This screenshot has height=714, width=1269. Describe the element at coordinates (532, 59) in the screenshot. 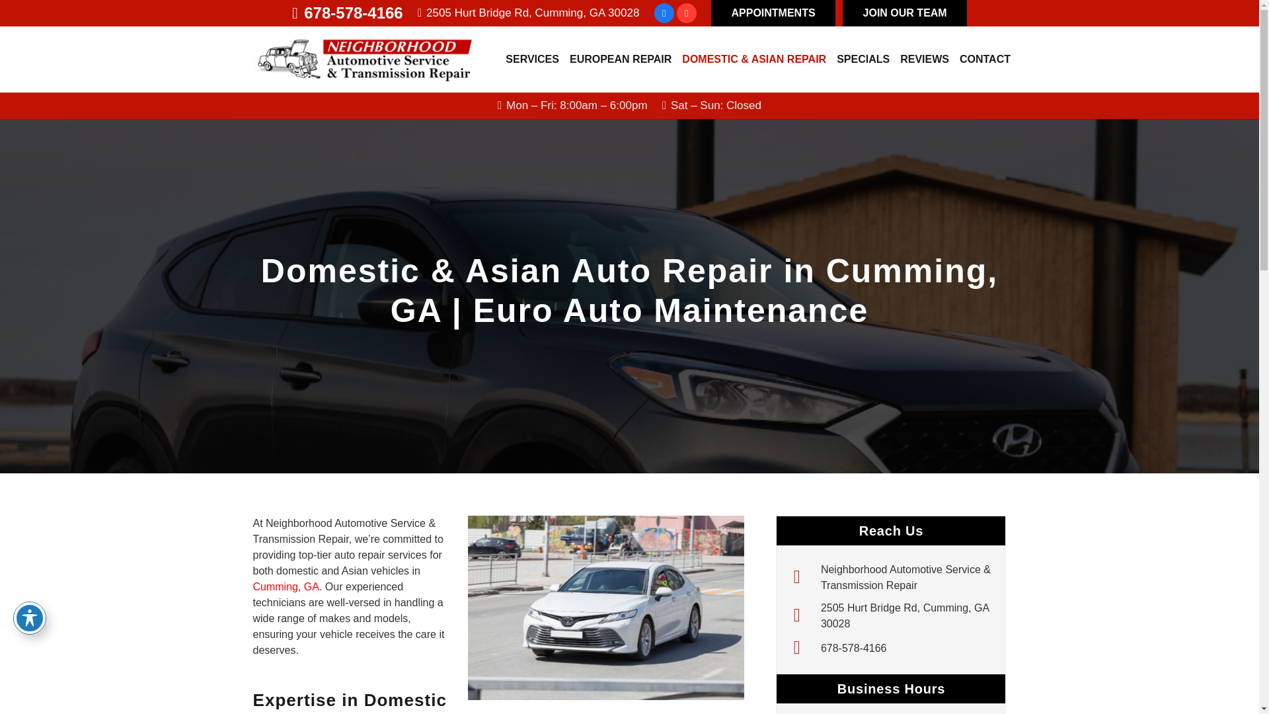

I see `SERVICES` at that location.